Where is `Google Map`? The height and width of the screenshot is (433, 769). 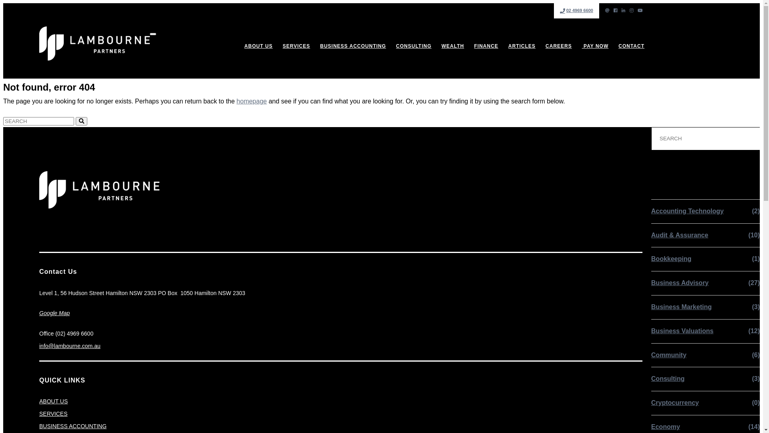 Google Map is located at coordinates (54, 313).